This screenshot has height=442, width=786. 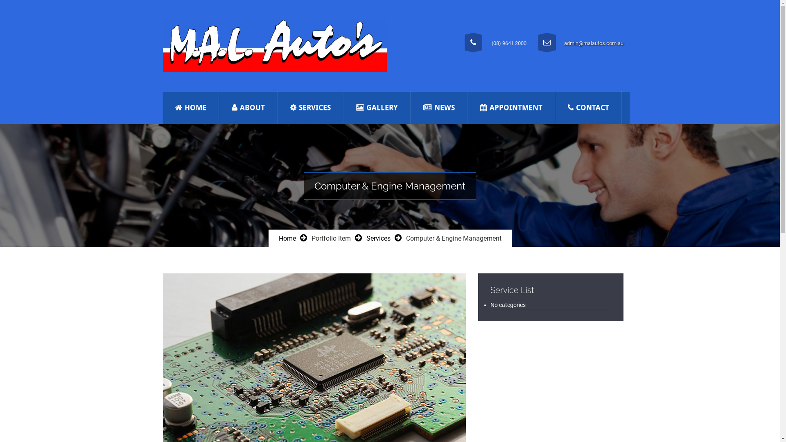 I want to click on Home, so click(x=287, y=238).